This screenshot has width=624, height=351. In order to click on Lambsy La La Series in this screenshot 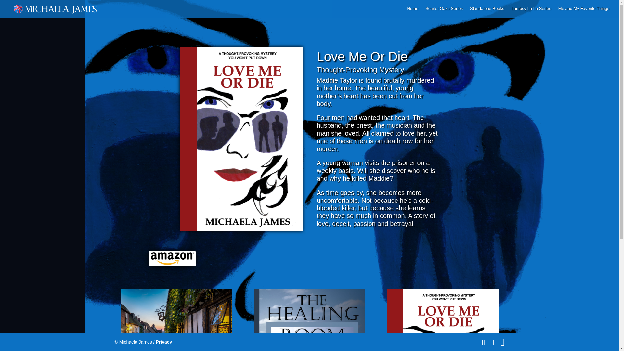, I will do `click(531, 12)`.